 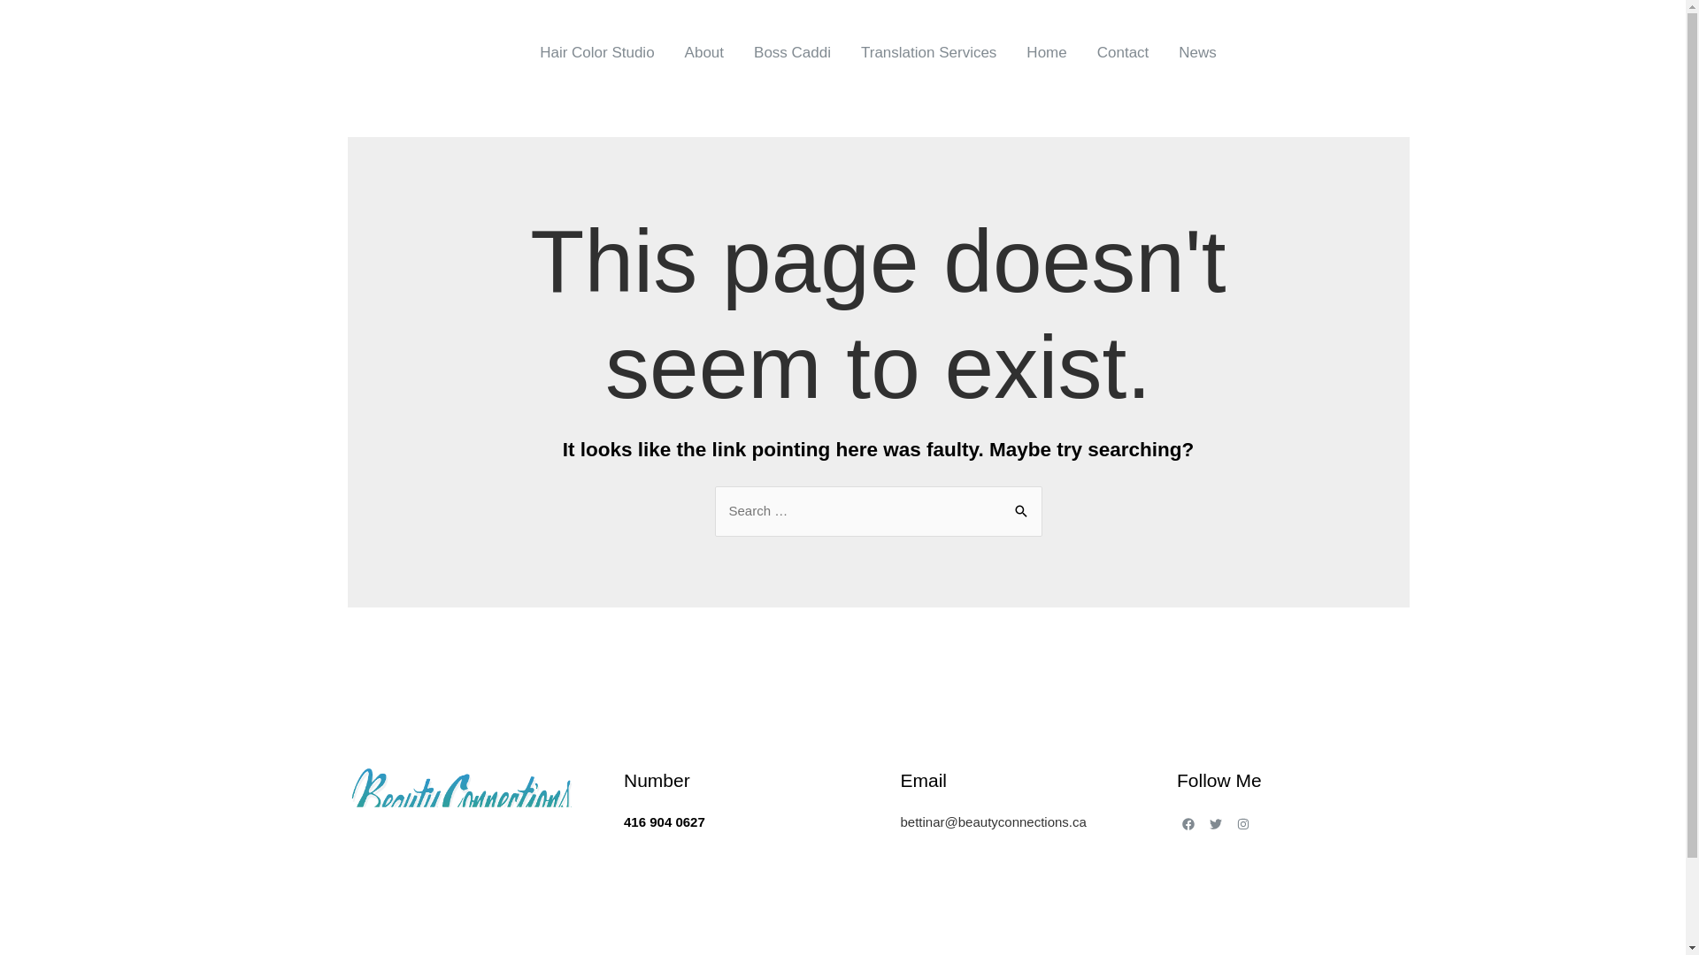 I want to click on Contact, so click(x=1124, y=53).